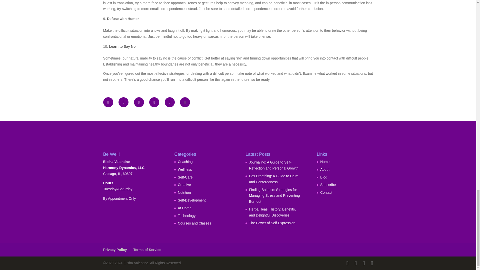 The height and width of the screenshot is (270, 480). Describe the element at coordinates (184, 185) in the screenshot. I see `Creative` at that location.